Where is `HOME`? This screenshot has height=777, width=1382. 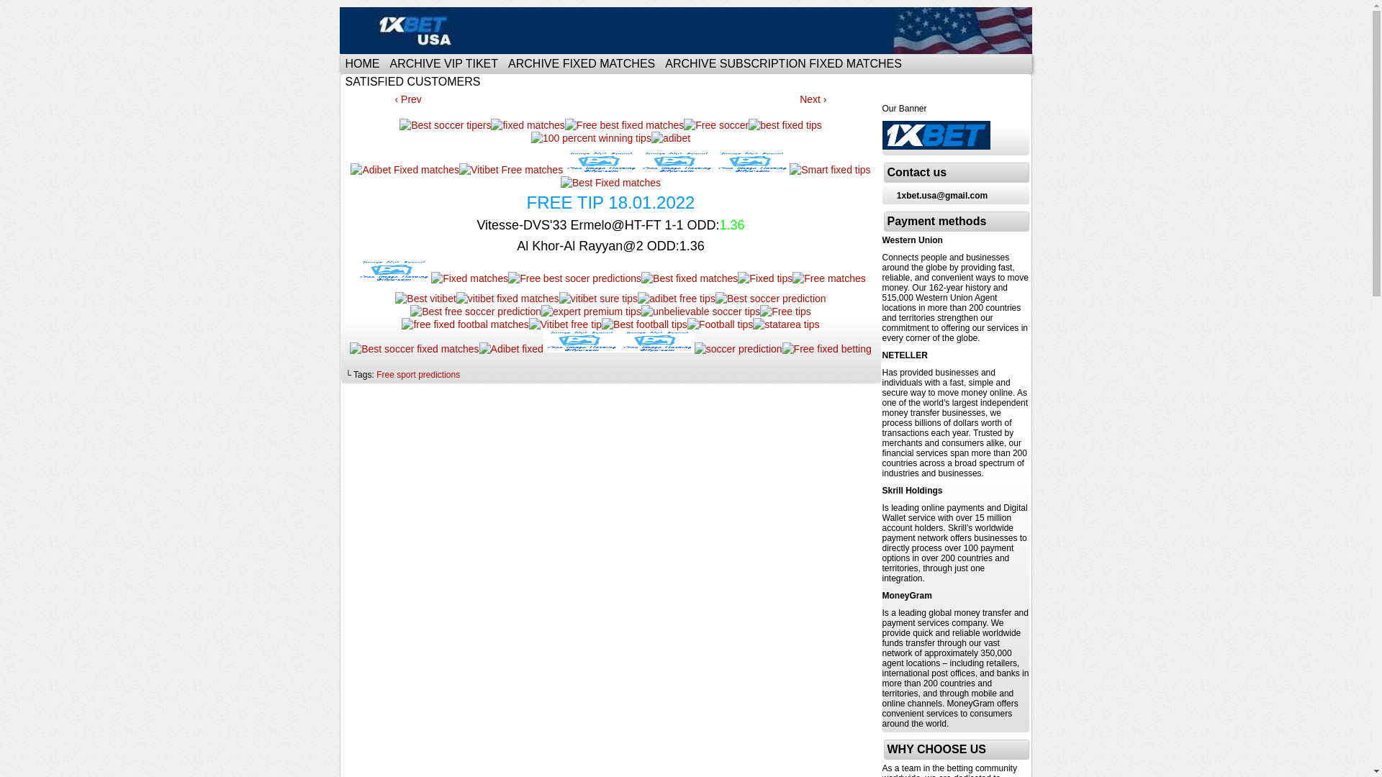
HOME is located at coordinates (362, 63).